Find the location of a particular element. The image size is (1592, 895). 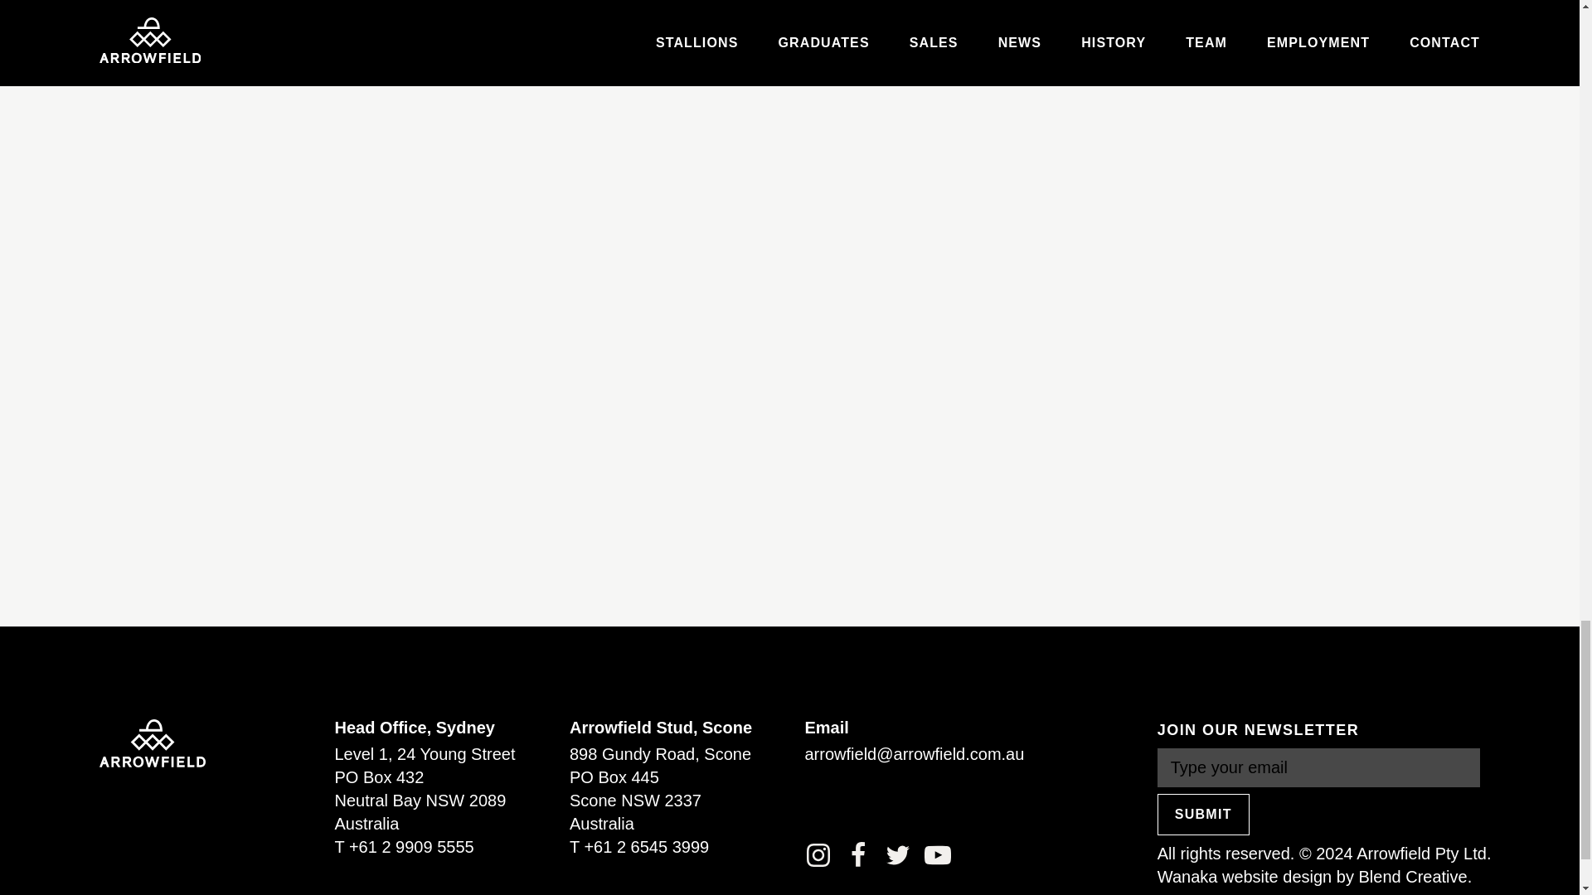

Wanaka website design by Blend Creative. is located at coordinates (1313, 877).